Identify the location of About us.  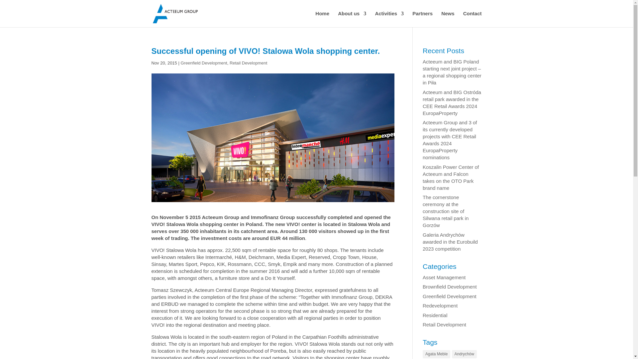
(352, 19).